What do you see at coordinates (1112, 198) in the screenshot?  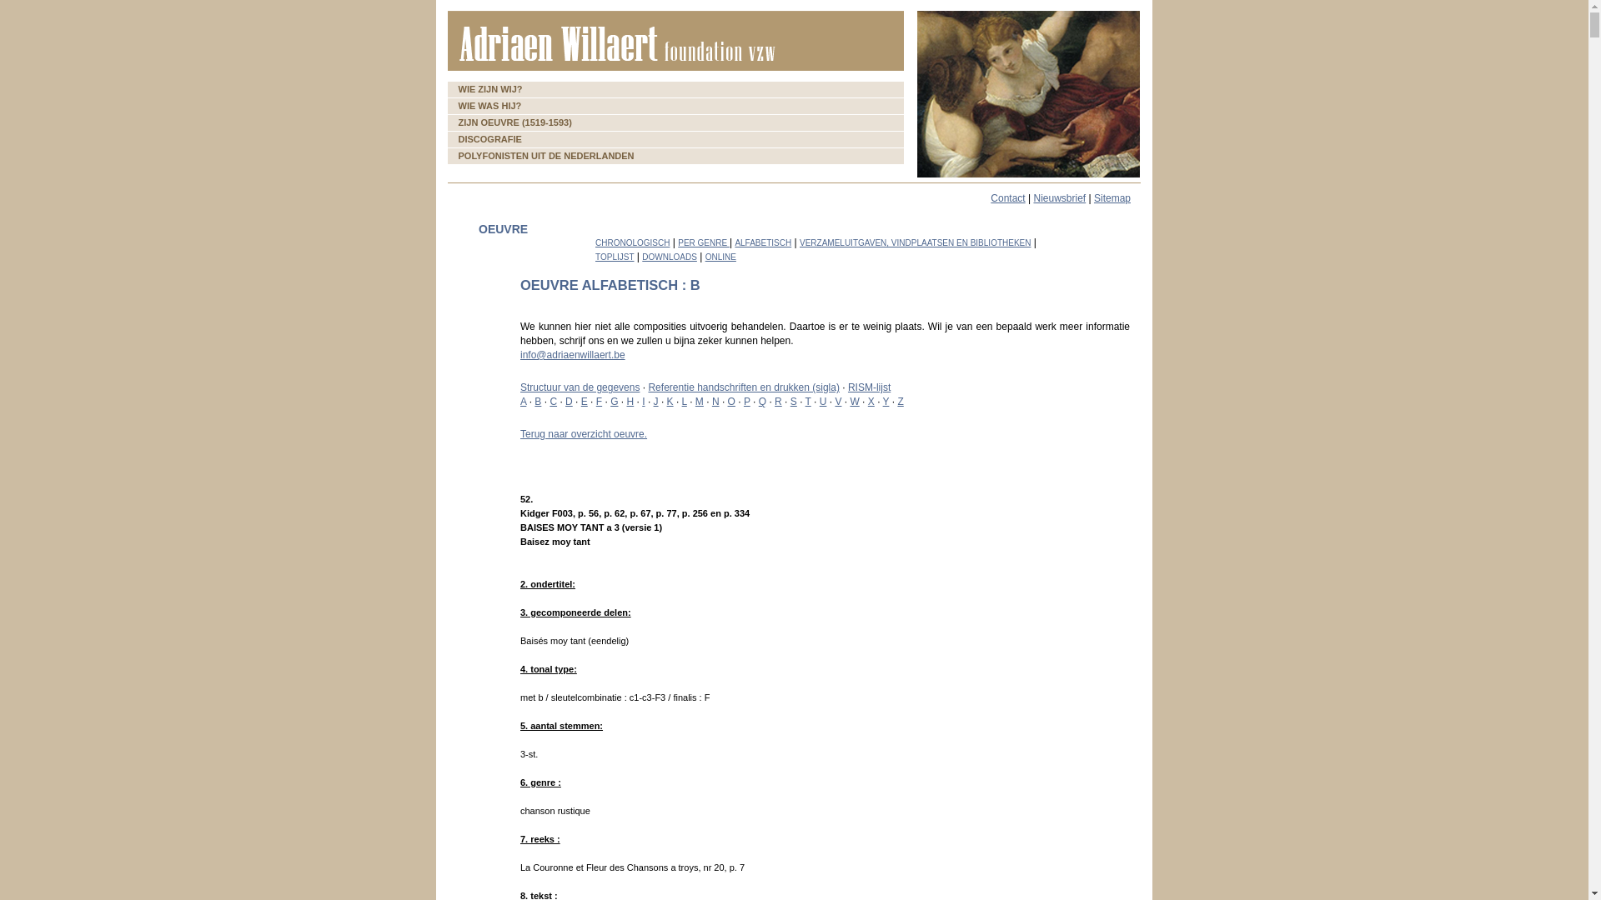 I see `Sitemap` at bounding box center [1112, 198].